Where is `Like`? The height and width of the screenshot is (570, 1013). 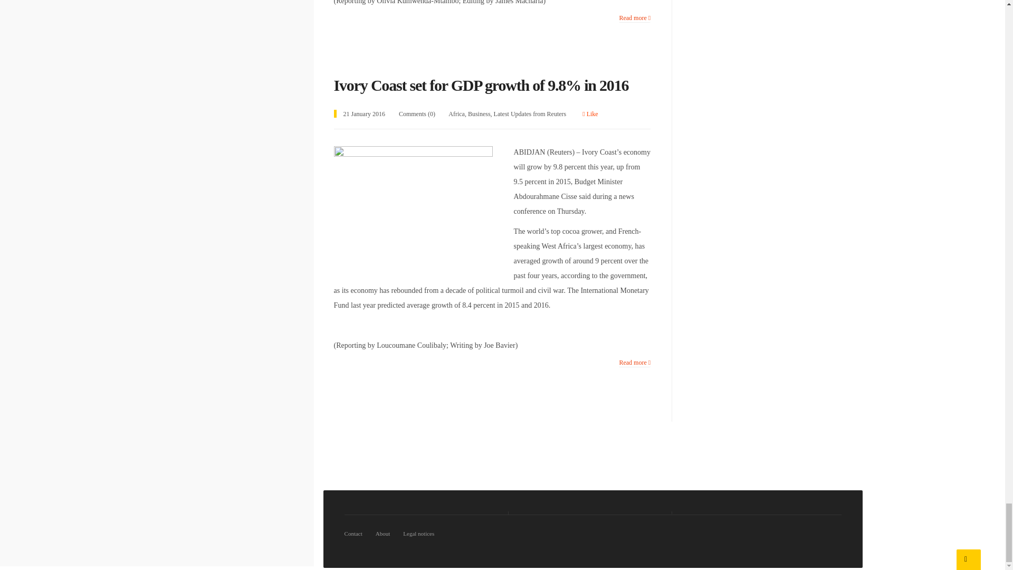 Like is located at coordinates (590, 114).